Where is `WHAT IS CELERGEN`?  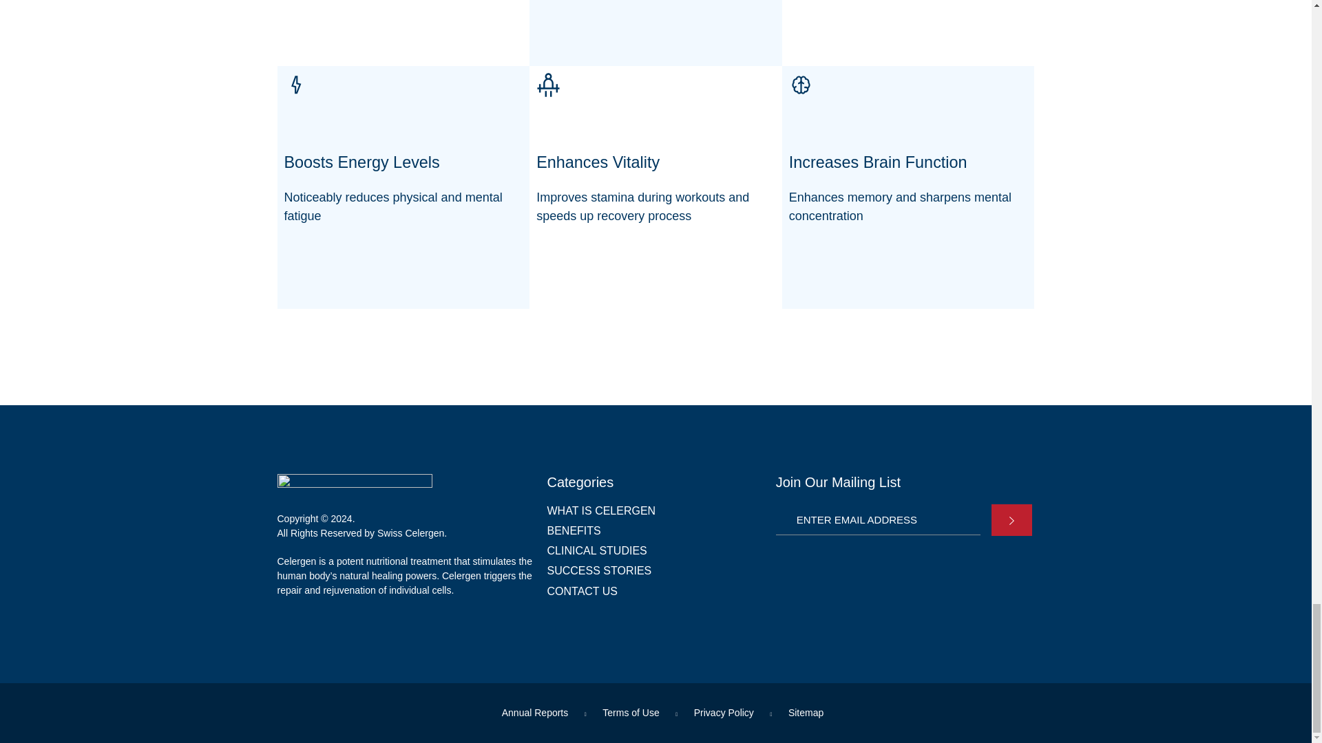 WHAT IS CELERGEN is located at coordinates (654, 510).